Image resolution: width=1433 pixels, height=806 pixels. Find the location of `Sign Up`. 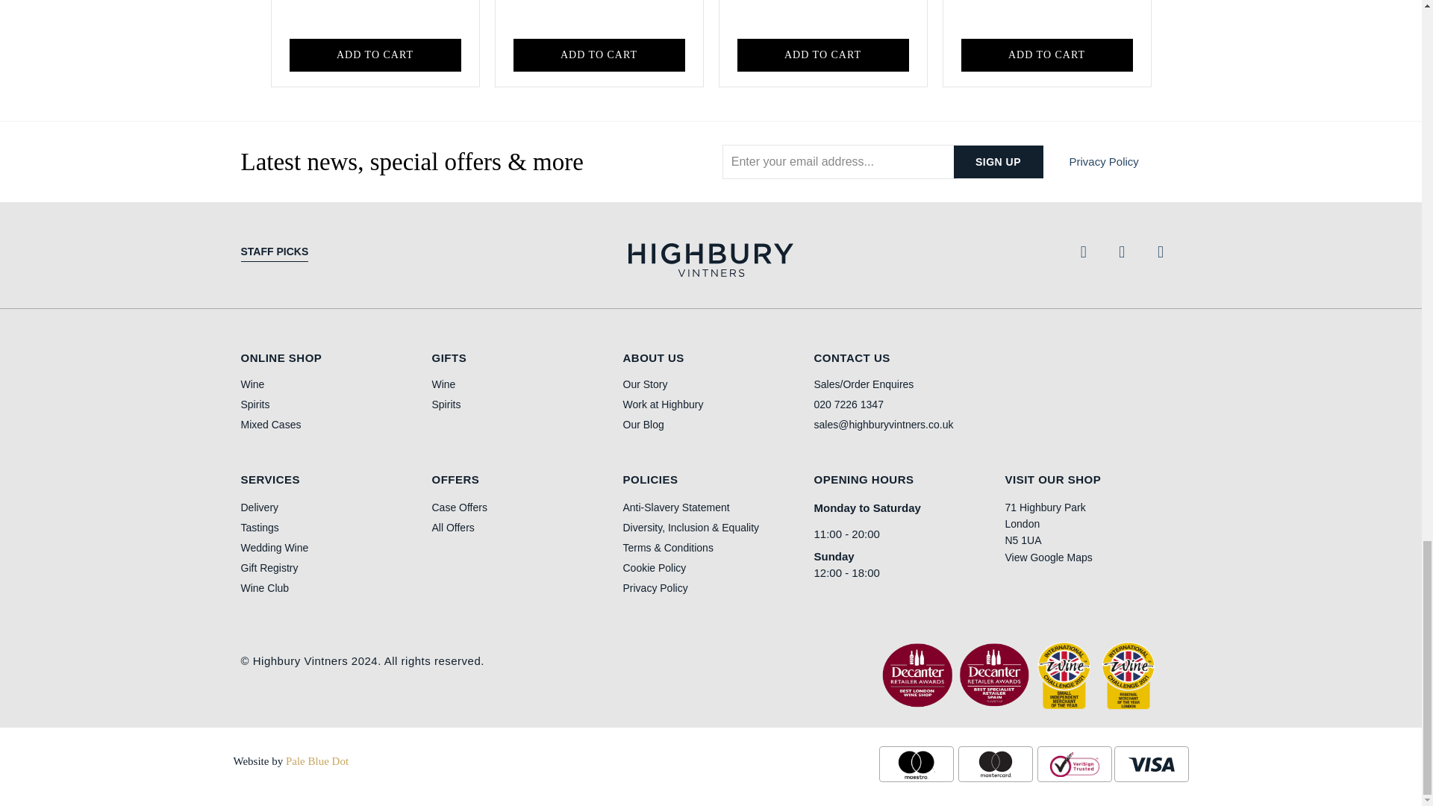

Sign Up is located at coordinates (999, 161).